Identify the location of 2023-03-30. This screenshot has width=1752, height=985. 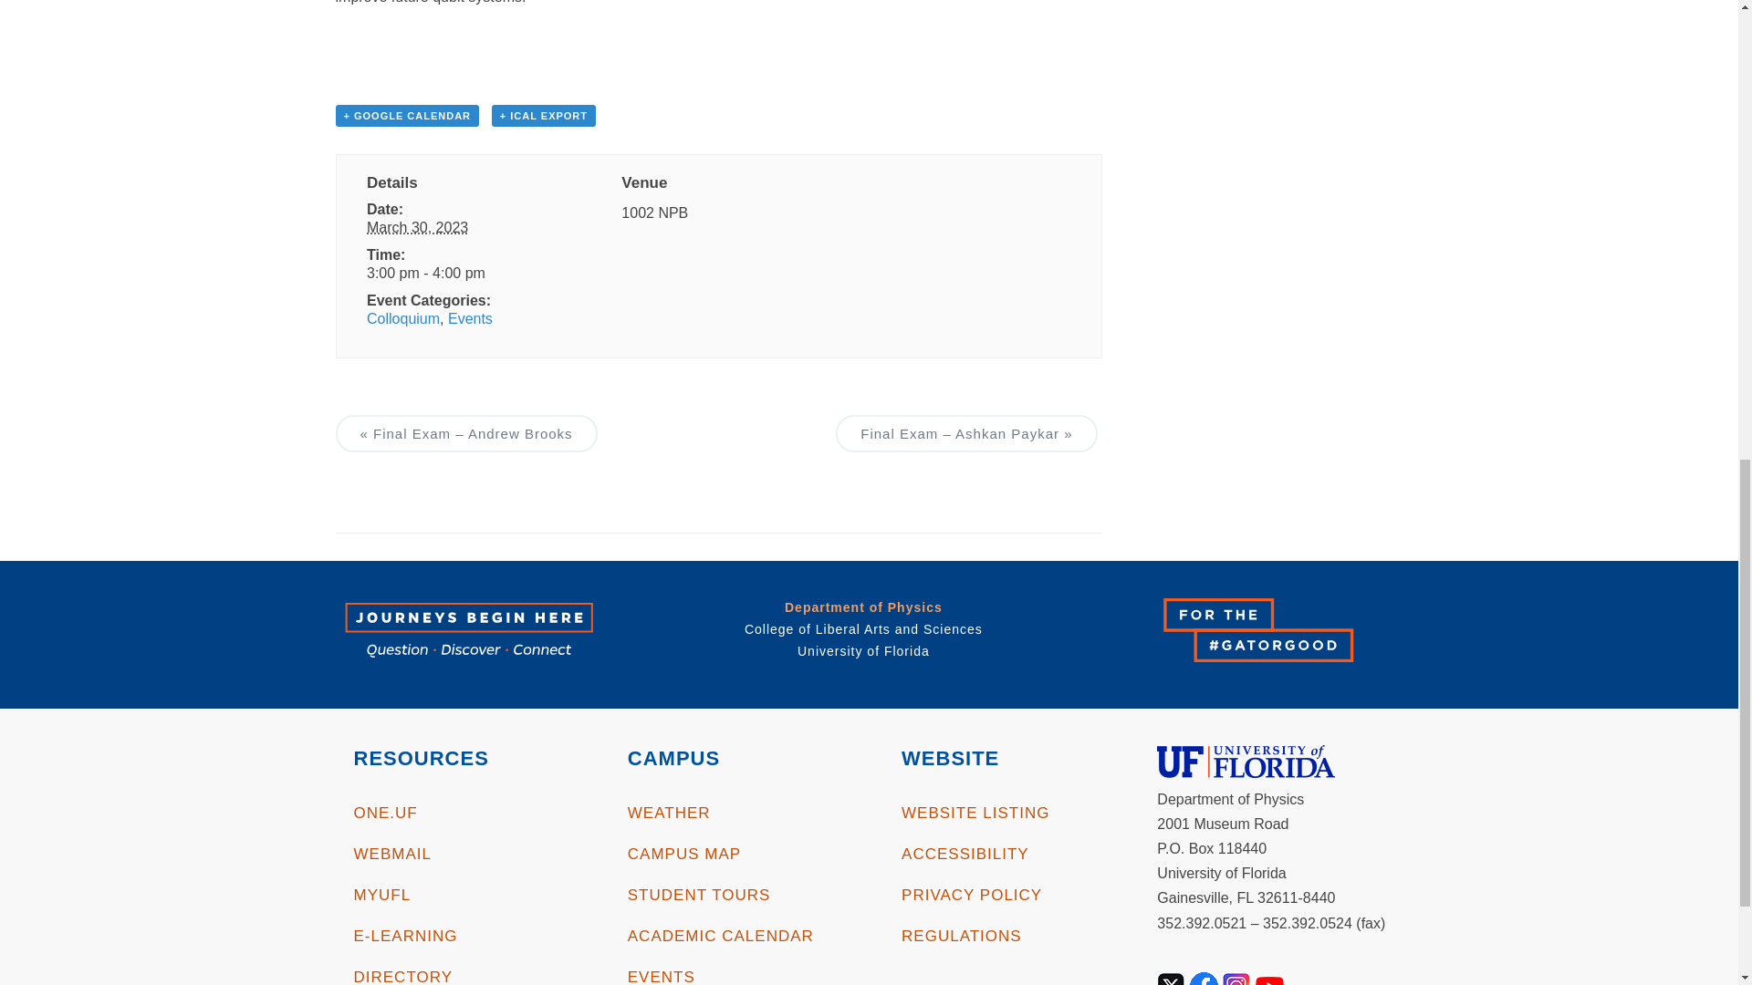
(416, 227).